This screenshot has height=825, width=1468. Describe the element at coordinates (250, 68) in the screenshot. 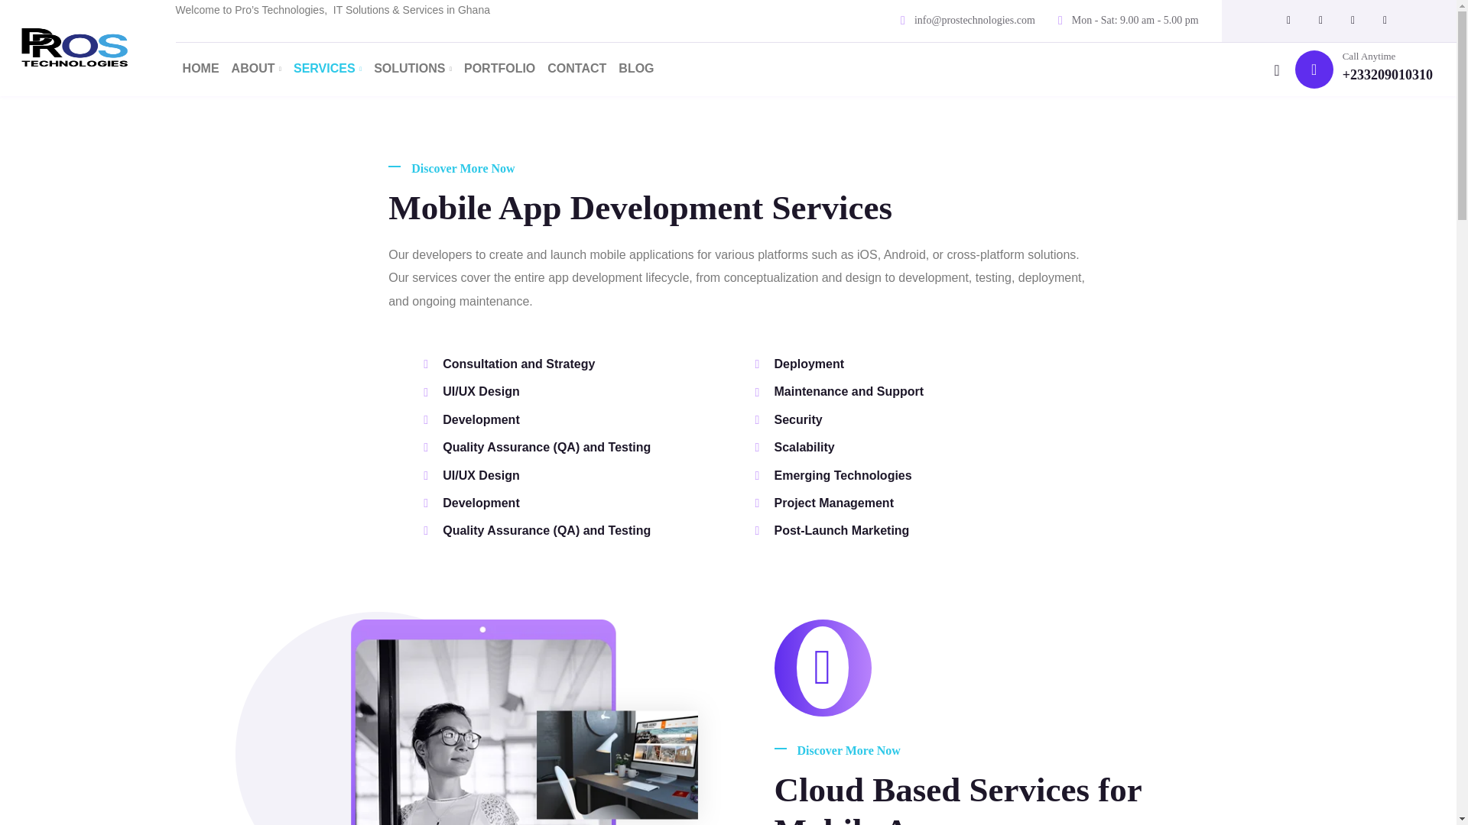

I see `ABOUT` at that location.